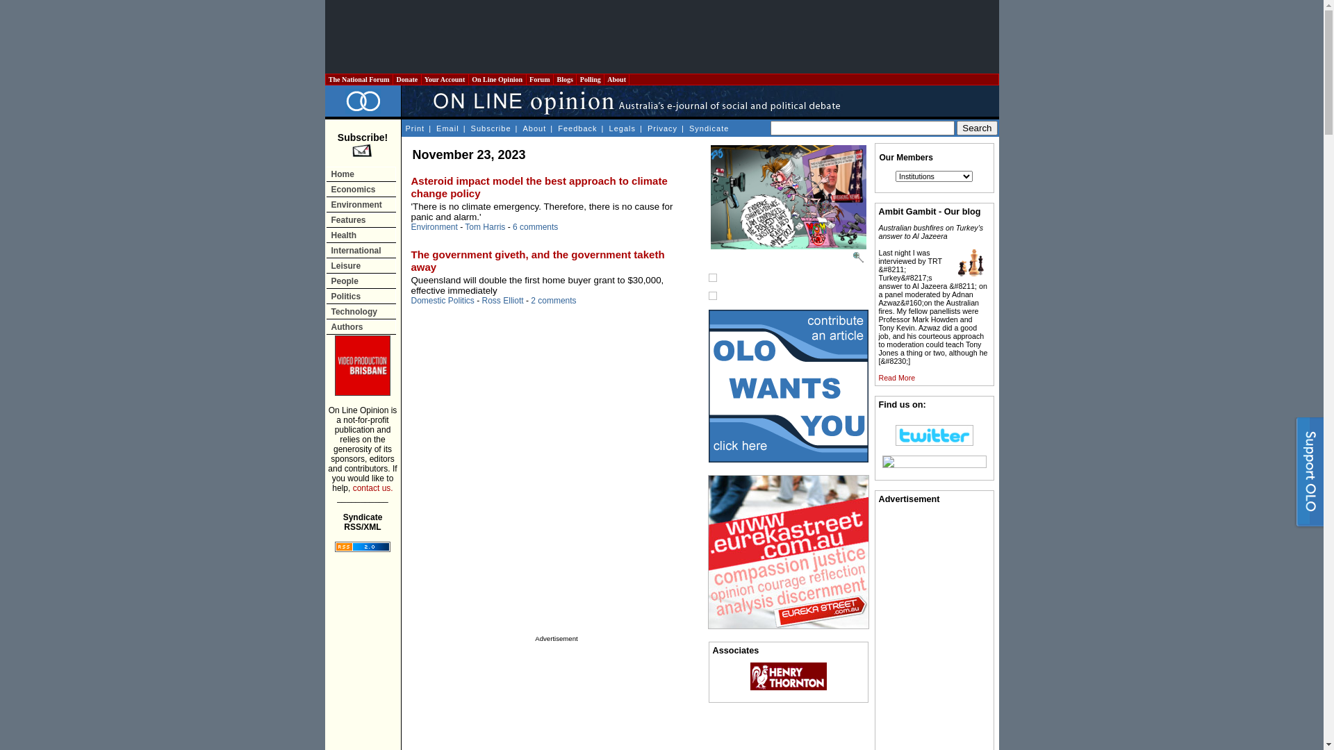  Describe the element at coordinates (447, 128) in the screenshot. I see `Email` at that location.